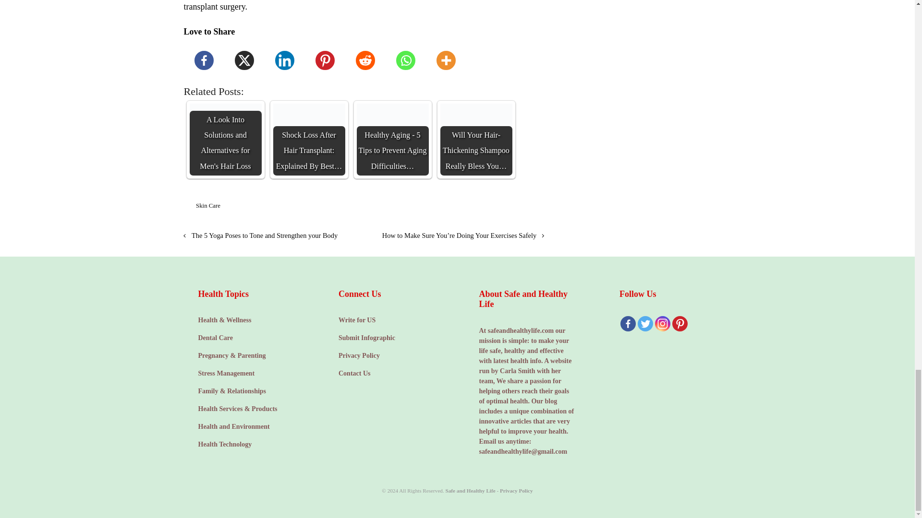  I want to click on Reddit, so click(365, 60).